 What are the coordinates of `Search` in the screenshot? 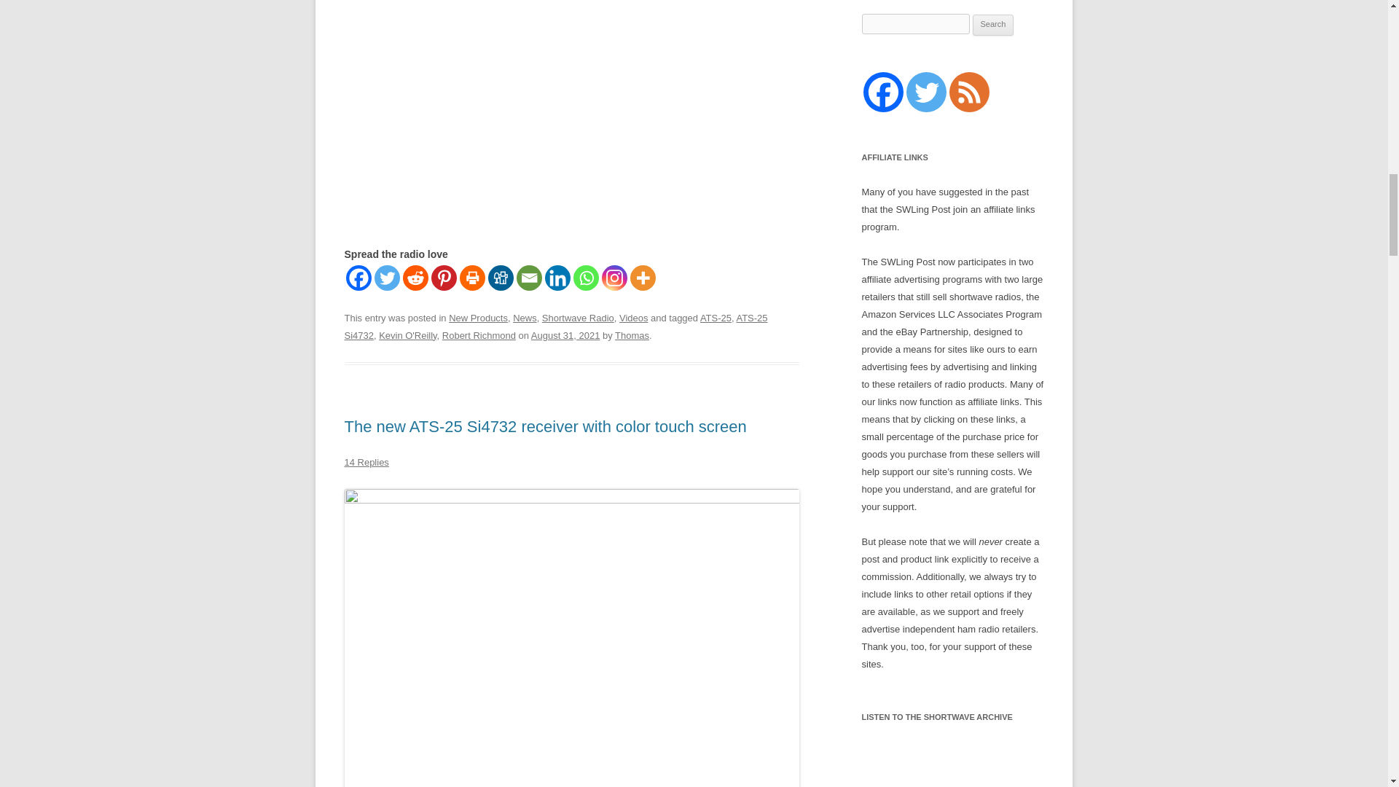 It's located at (993, 25).